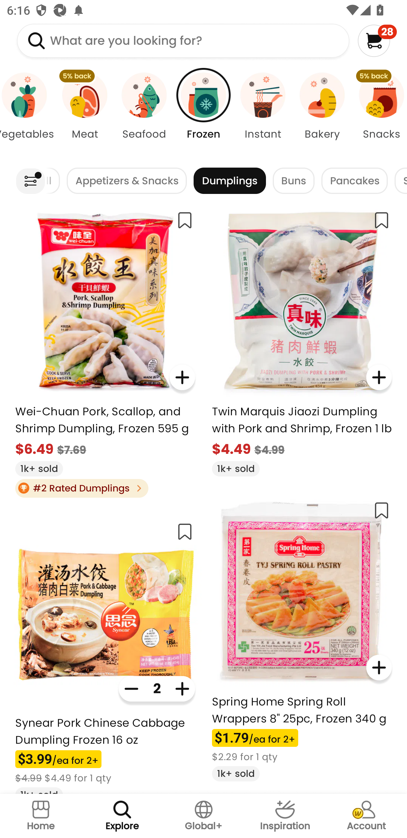  I want to click on Dumplings, so click(230, 181).